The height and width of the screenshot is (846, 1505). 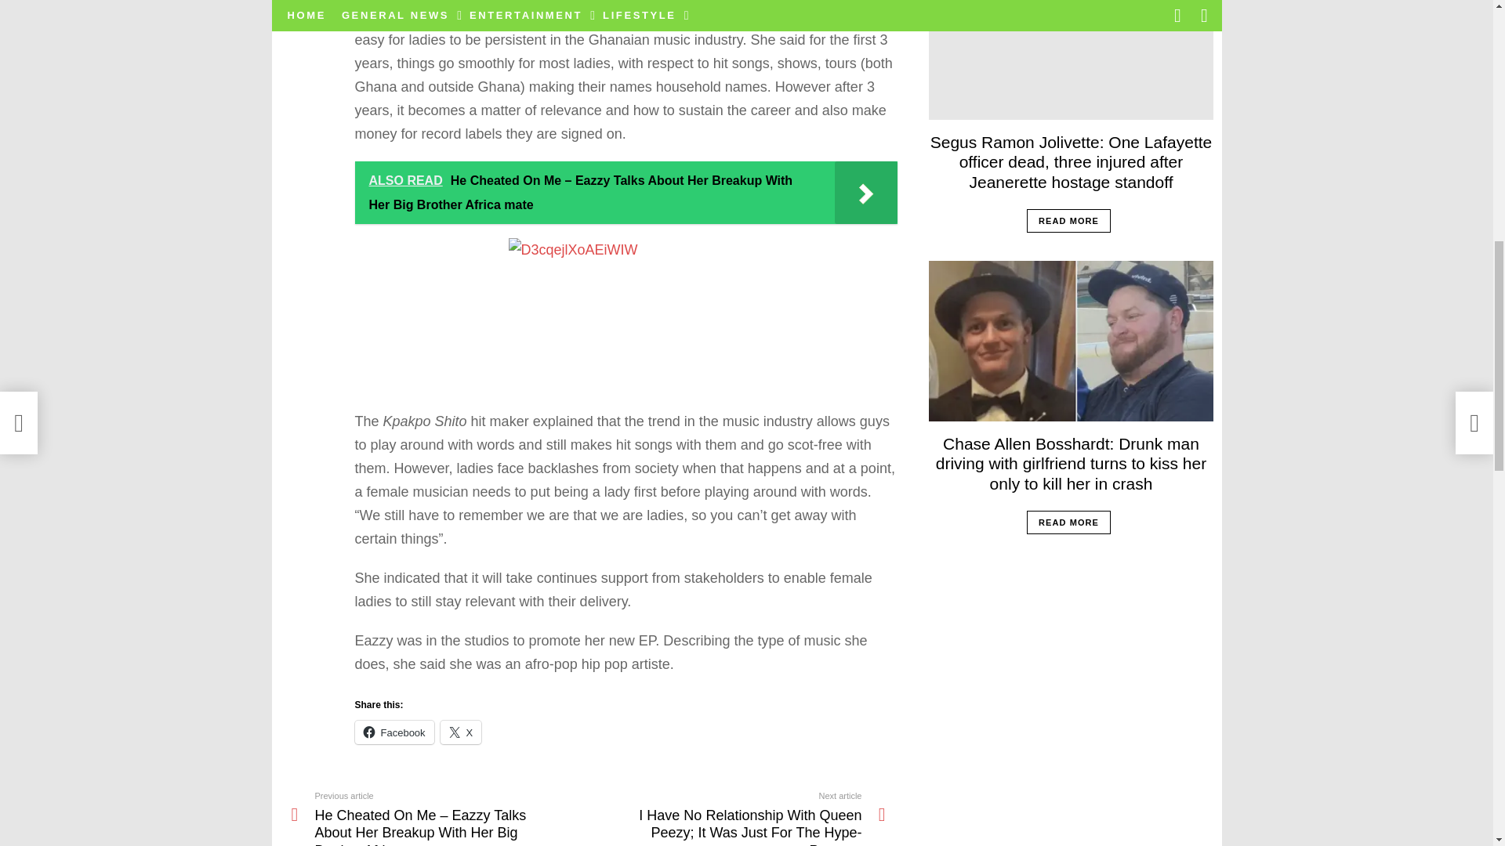 I want to click on Click to share on X, so click(x=461, y=732).